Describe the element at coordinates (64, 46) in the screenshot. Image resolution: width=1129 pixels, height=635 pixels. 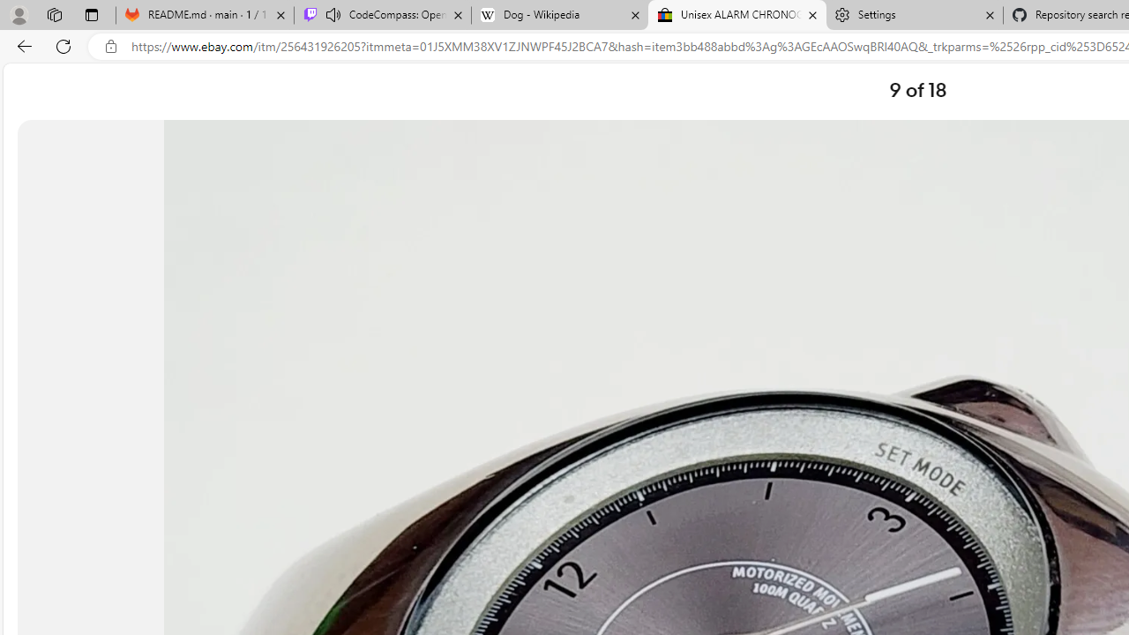
I see `Refresh` at that location.